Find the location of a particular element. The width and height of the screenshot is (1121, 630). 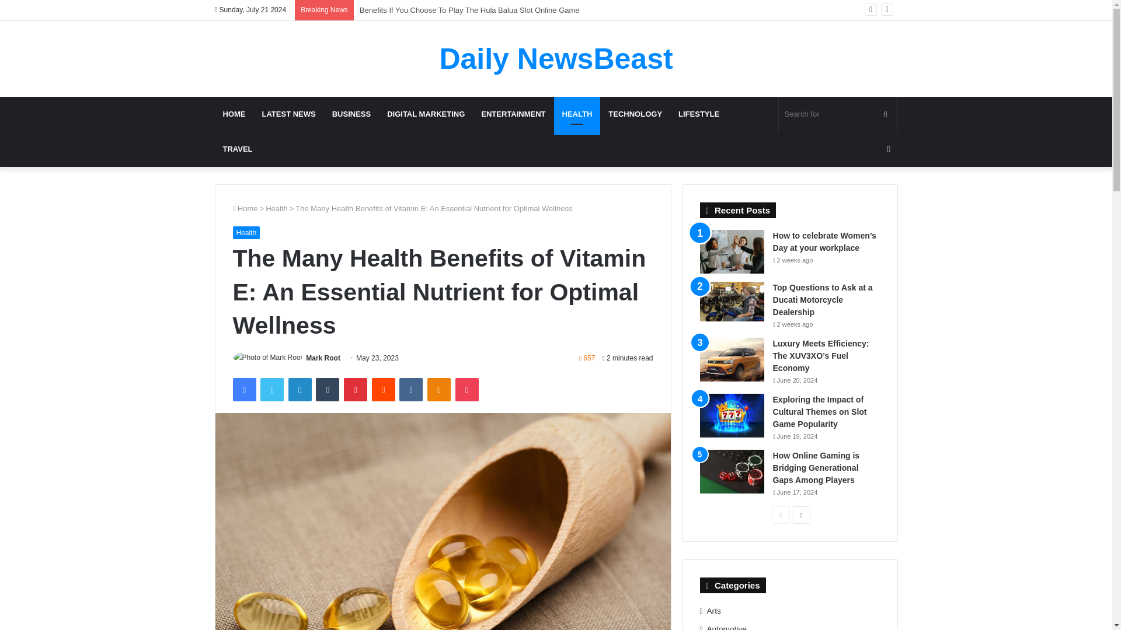

LinkedIn is located at coordinates (300, 390).